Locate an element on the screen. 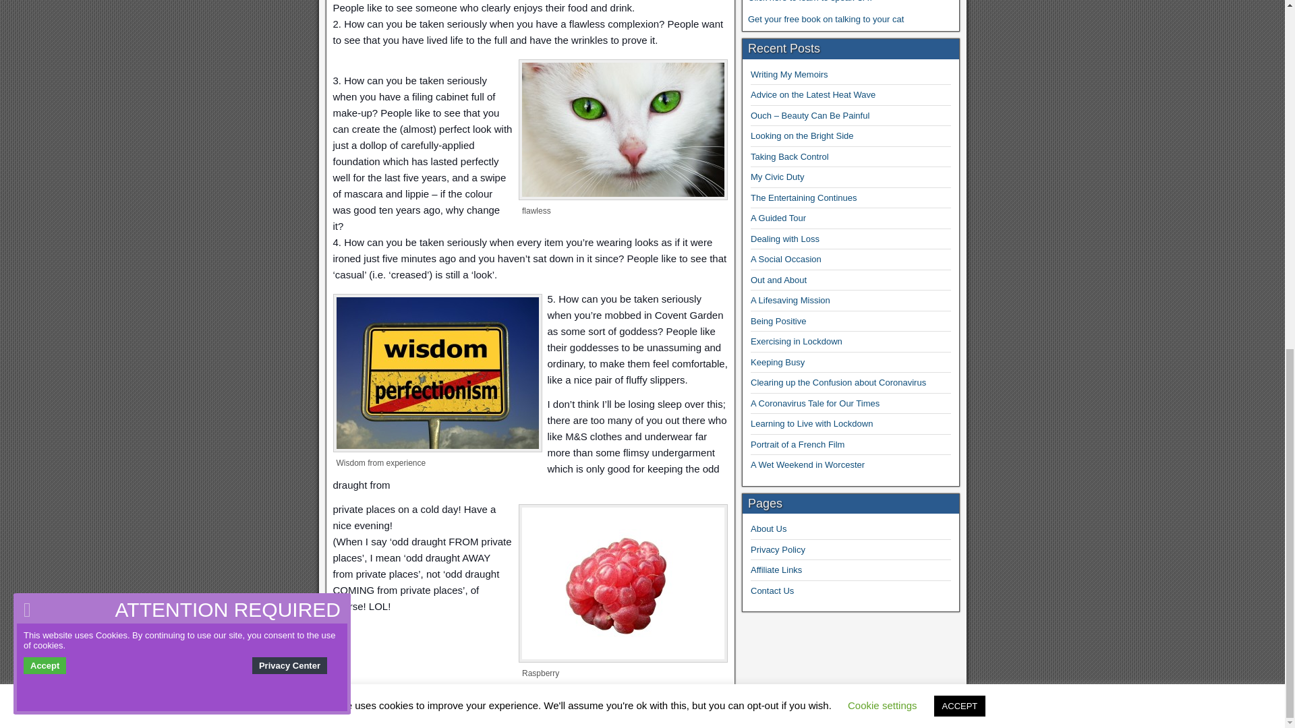 This screenshot has height=728, width=1295. The Entertaining Continues is located at coordinates (804, 198).